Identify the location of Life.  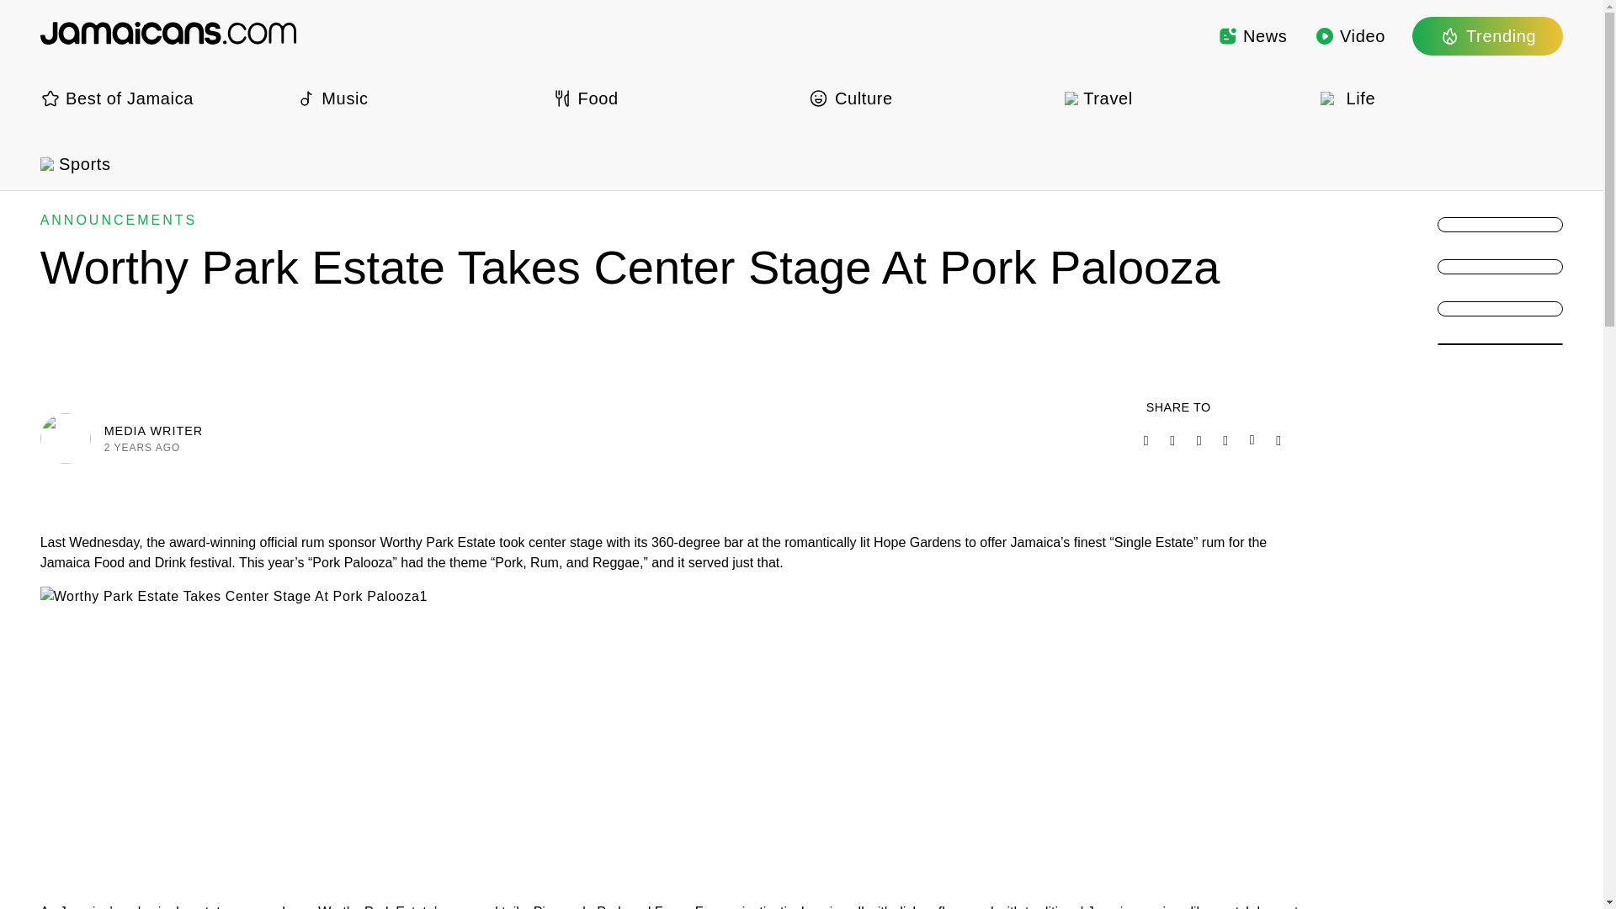
(1441, 98).